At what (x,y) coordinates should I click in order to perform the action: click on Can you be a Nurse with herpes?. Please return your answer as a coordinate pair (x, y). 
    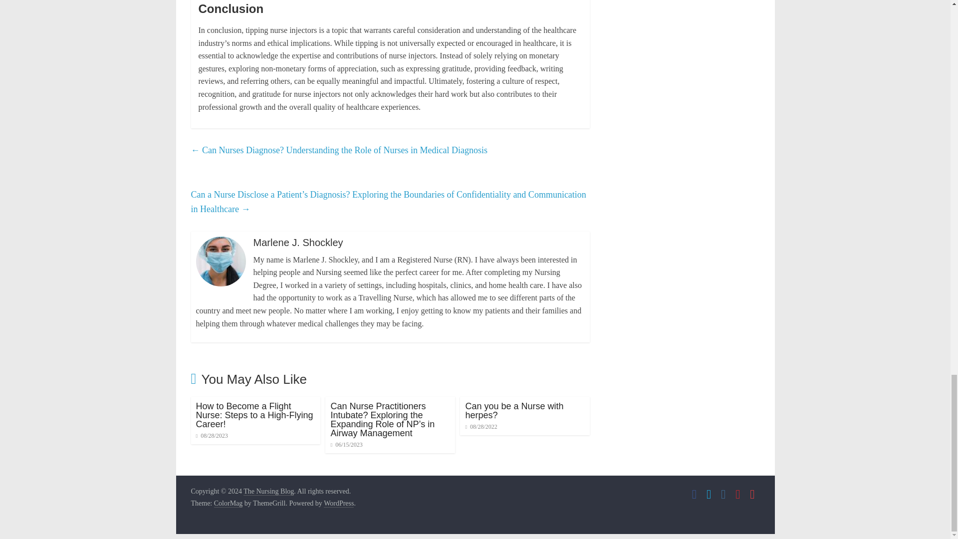
    Looking at the image, I should click on (514, 410).